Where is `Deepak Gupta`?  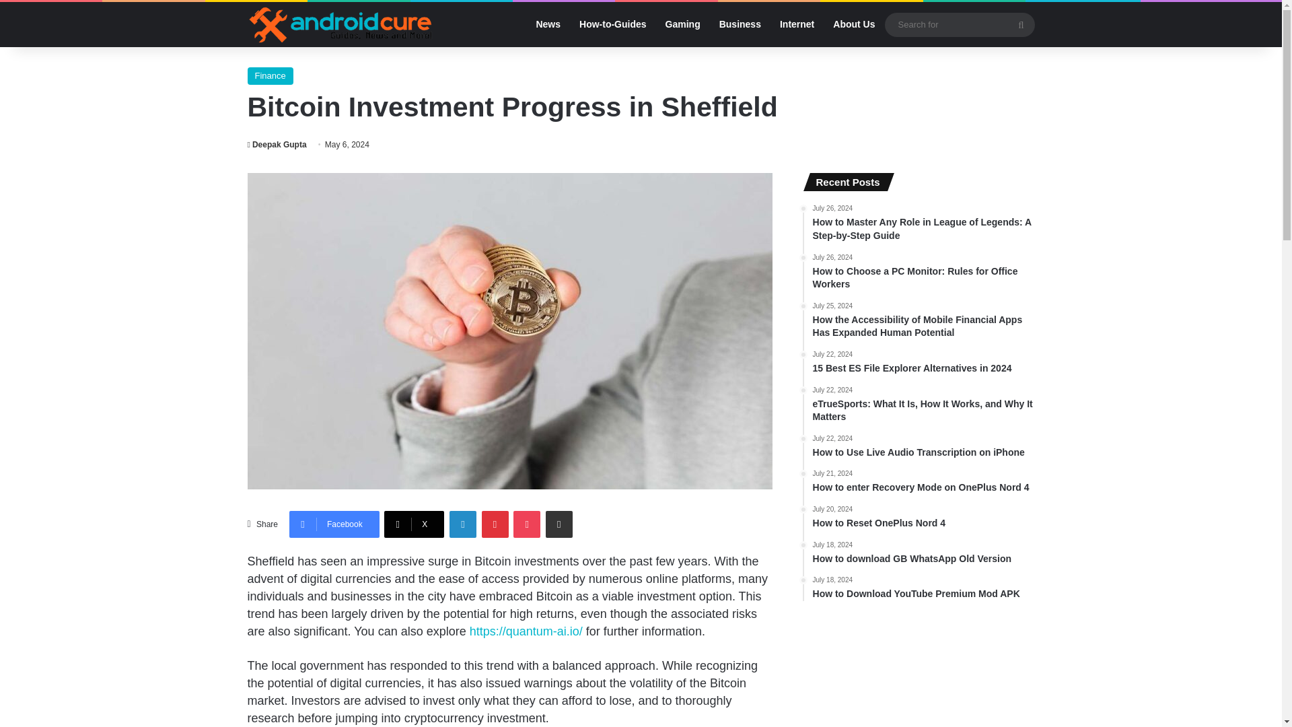
Deepak Gupta is located at coordinates (277, 145).